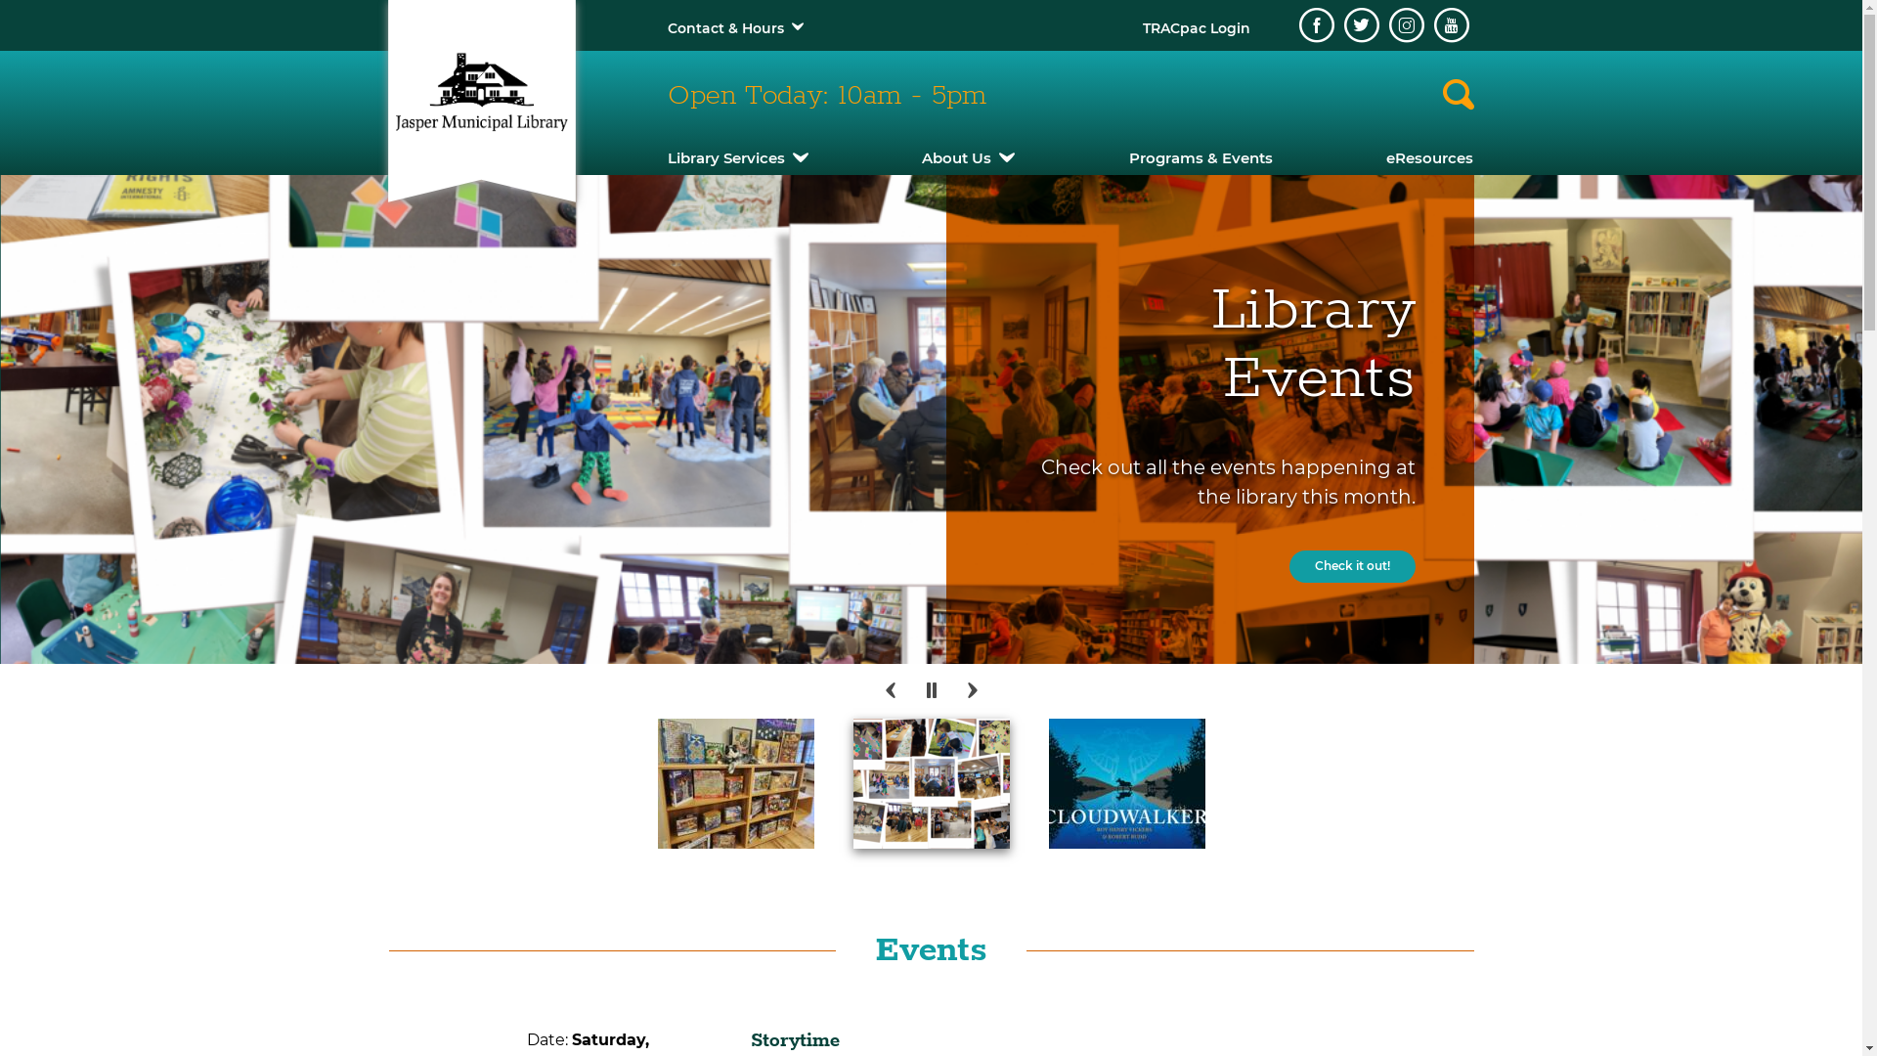  What do you see at coordinates (1361, 25) in the screenshot?
I see `Twitter` at bounding box center [1361, 25].